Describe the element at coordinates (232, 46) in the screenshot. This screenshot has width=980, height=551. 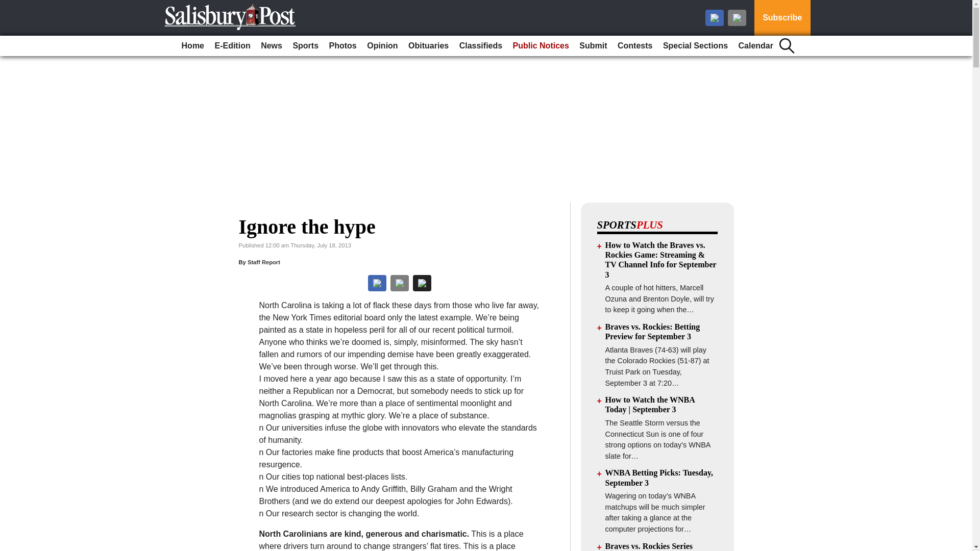
I see `E-Edition` at that location.